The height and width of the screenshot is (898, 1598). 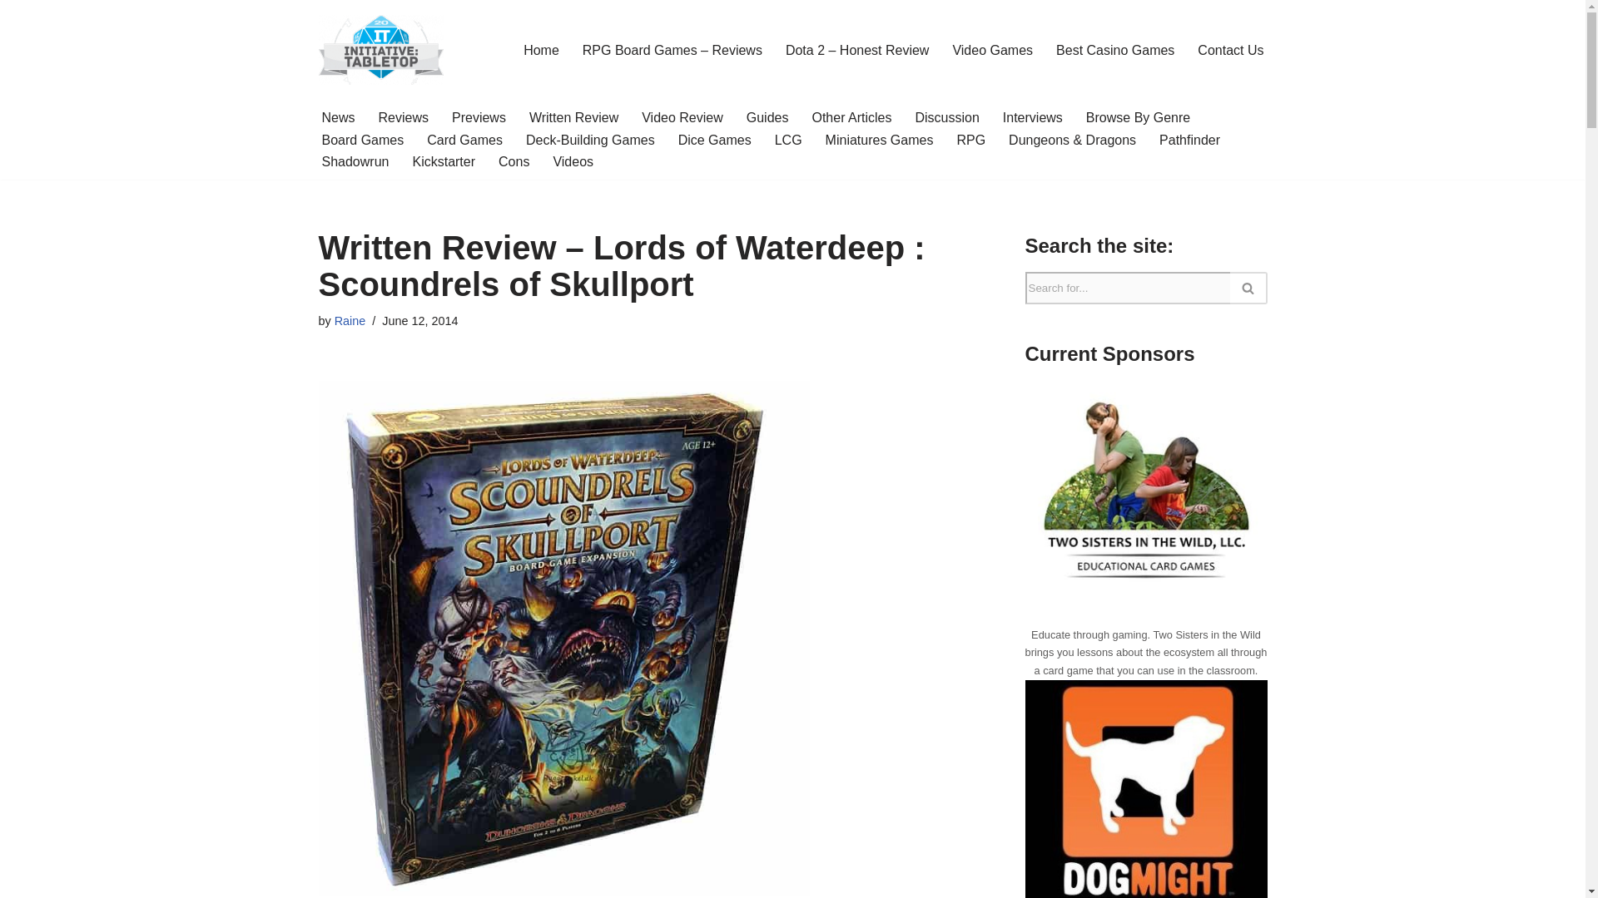 I want to click on Interviews, so click(x=1032, y=118).